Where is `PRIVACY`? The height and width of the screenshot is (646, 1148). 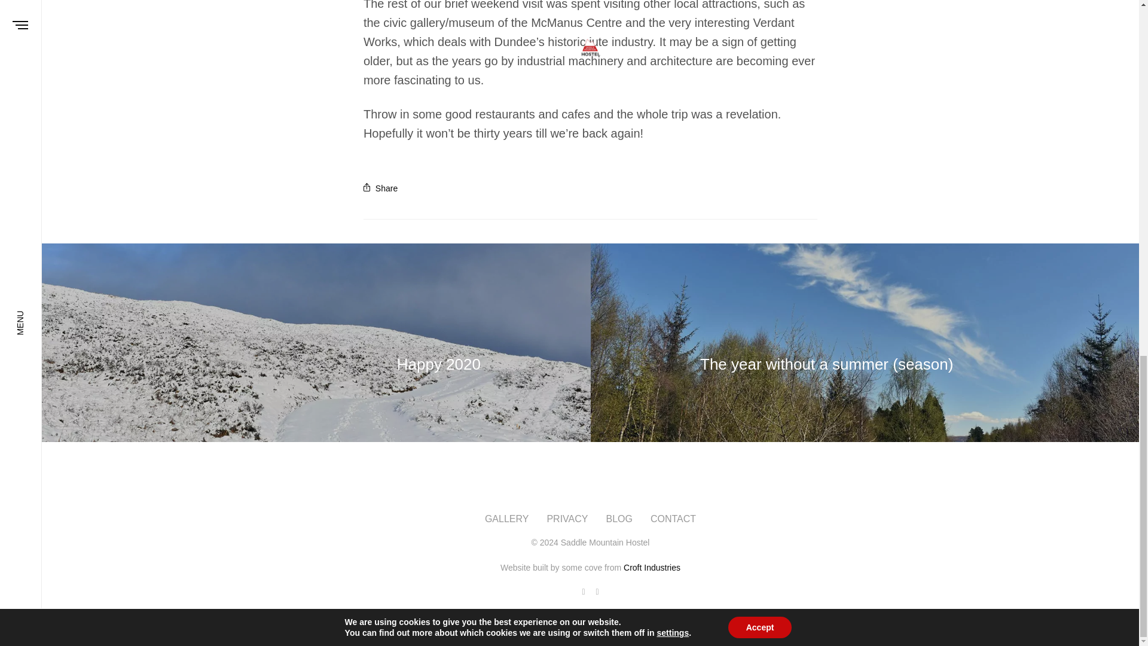 PRIVACY is located at coordinates (567, 519).